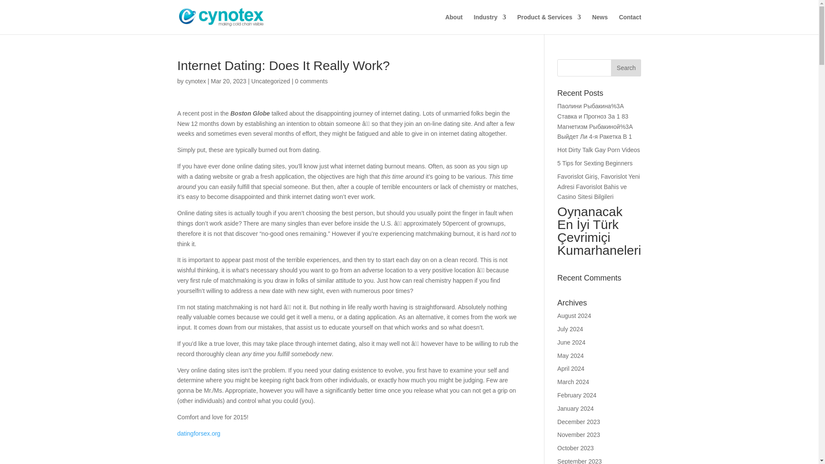 The height and width of the screenshot is (464, 825). I want to click on Search, so click(626, 68).